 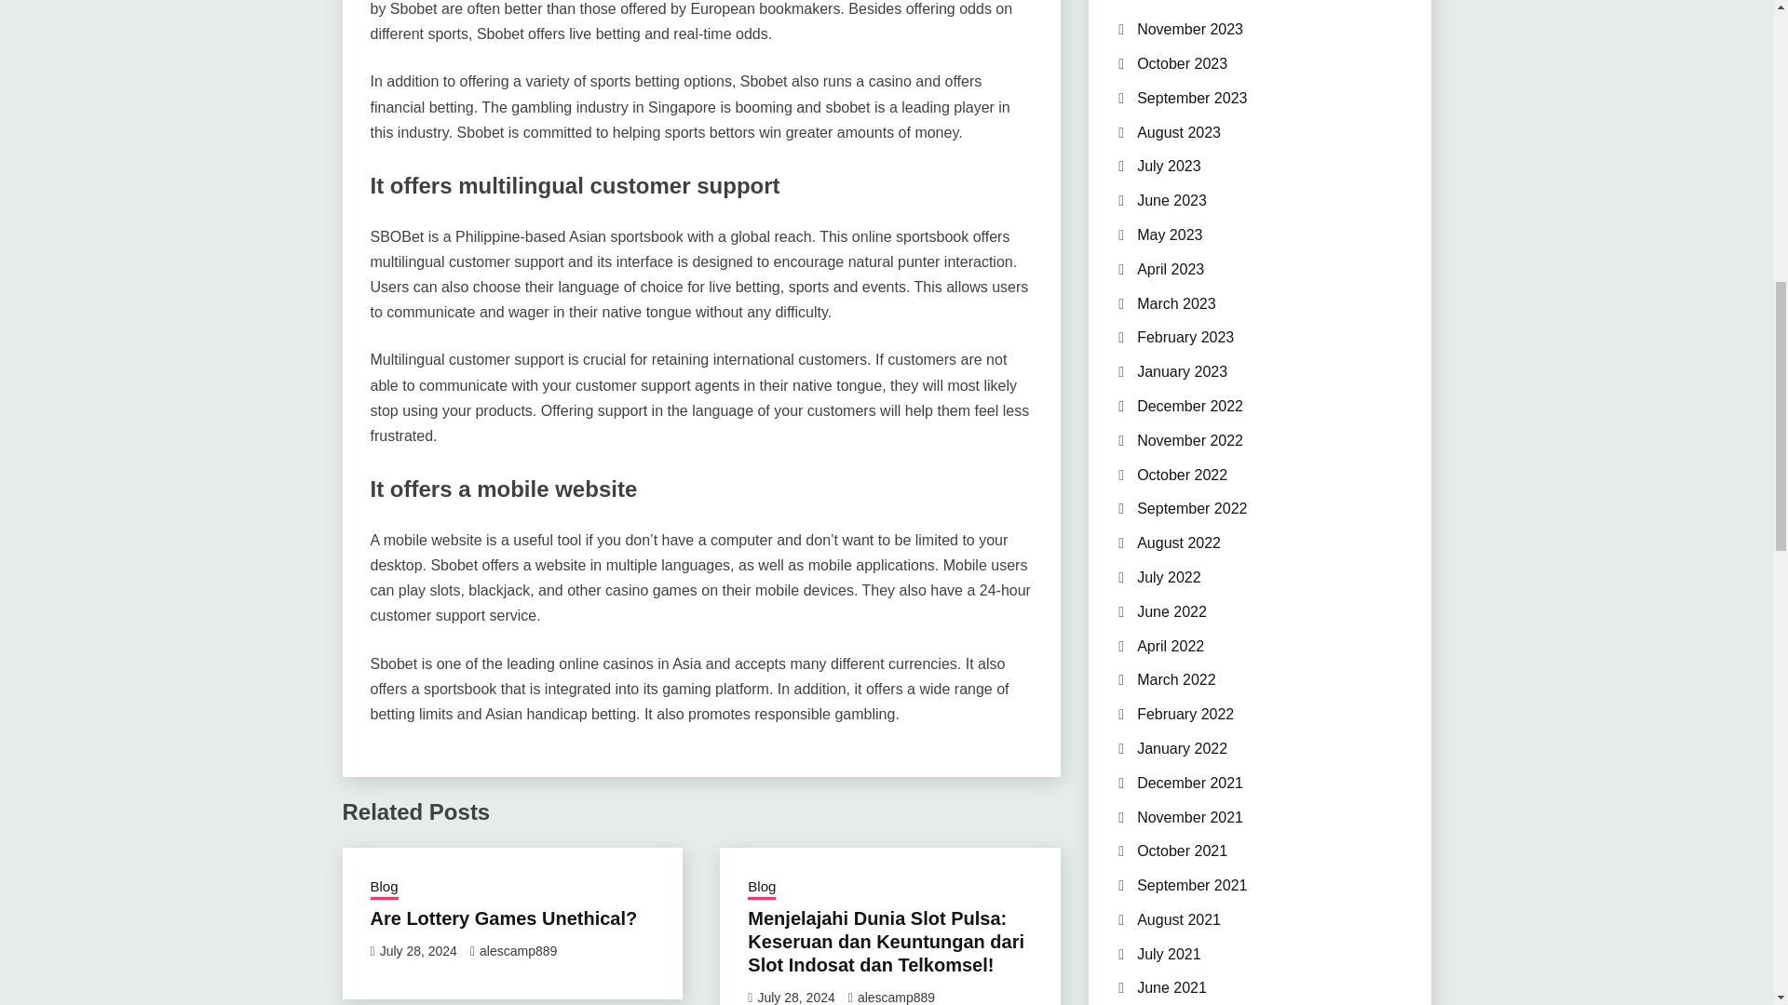 I want to click on Are Lottery Games Unethical?, so click(x=504, y=918).